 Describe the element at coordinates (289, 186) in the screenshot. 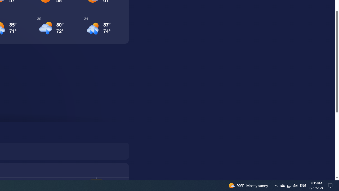

I see `Tray Input Indicator - English (United States)` at that location.